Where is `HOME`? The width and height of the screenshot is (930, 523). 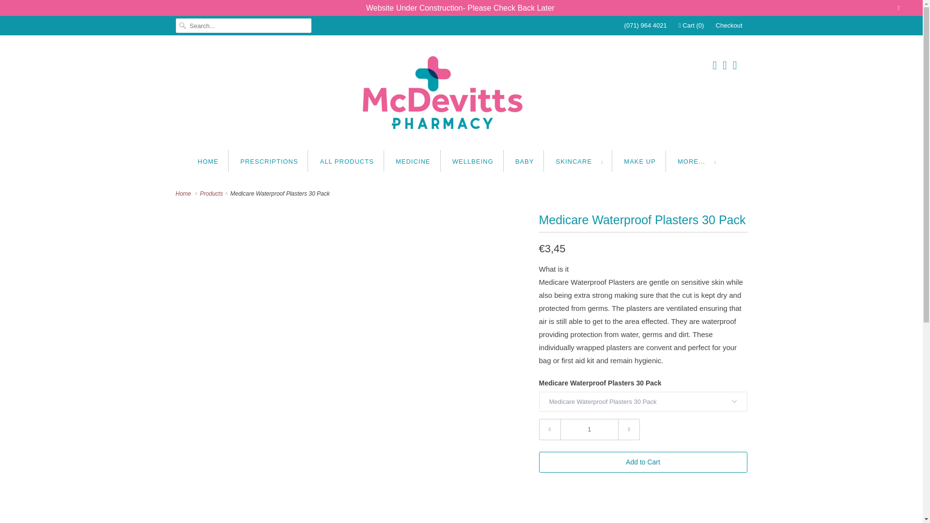 HOME is located at coordinates (208, 161).